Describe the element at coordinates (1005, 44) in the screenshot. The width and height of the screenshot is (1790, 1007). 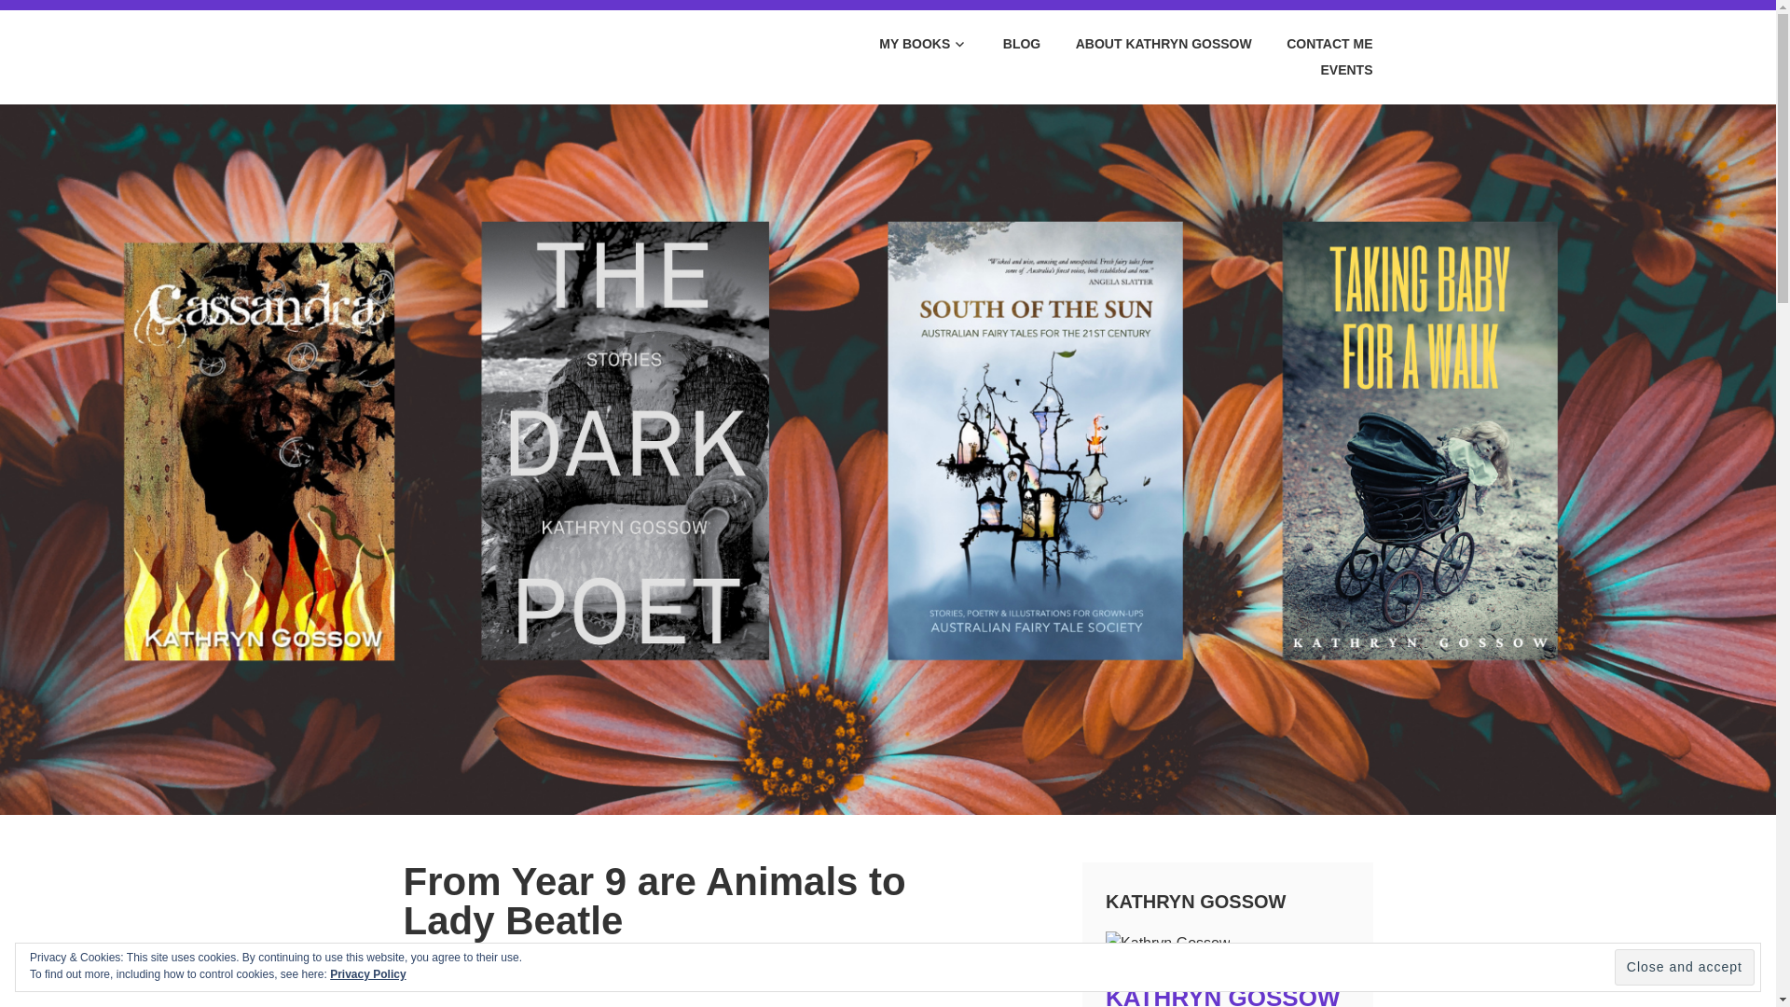
I see `BLOG` at that location.